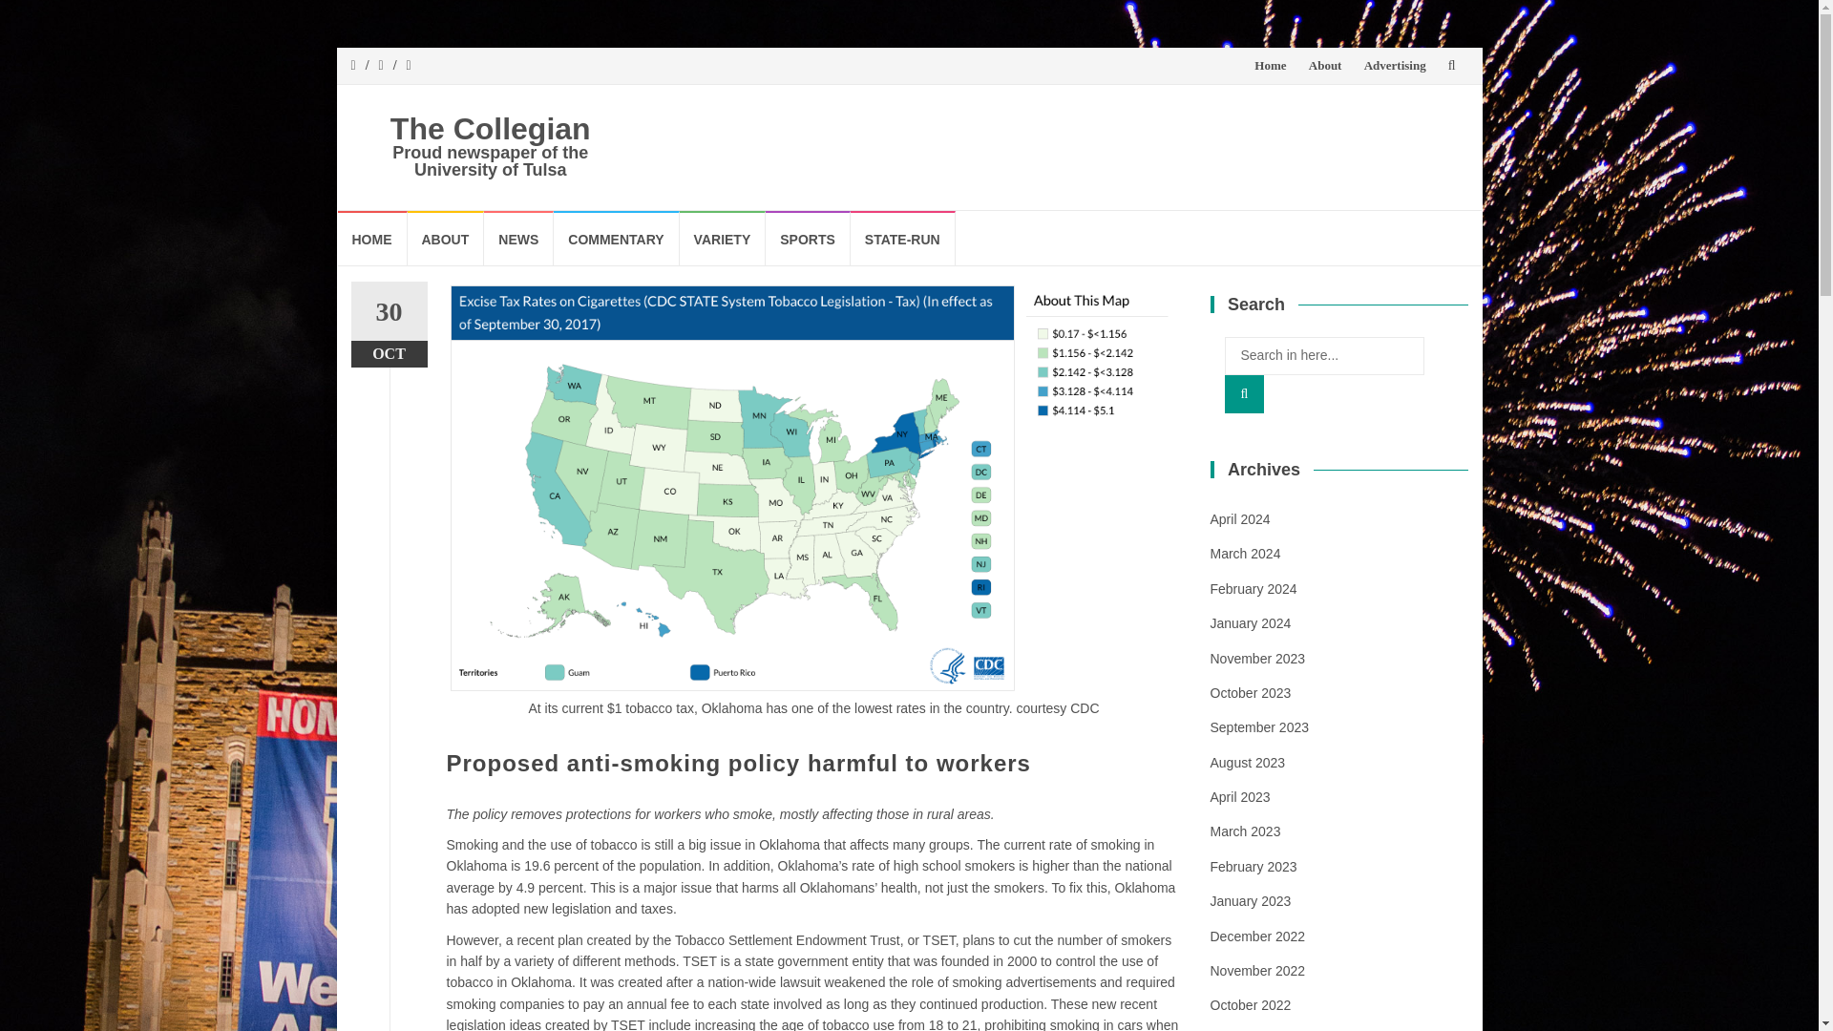 Image resolution: width=1833 pixels, height=1031 pixels. I want to click on ABOUT, so click(445, 238).